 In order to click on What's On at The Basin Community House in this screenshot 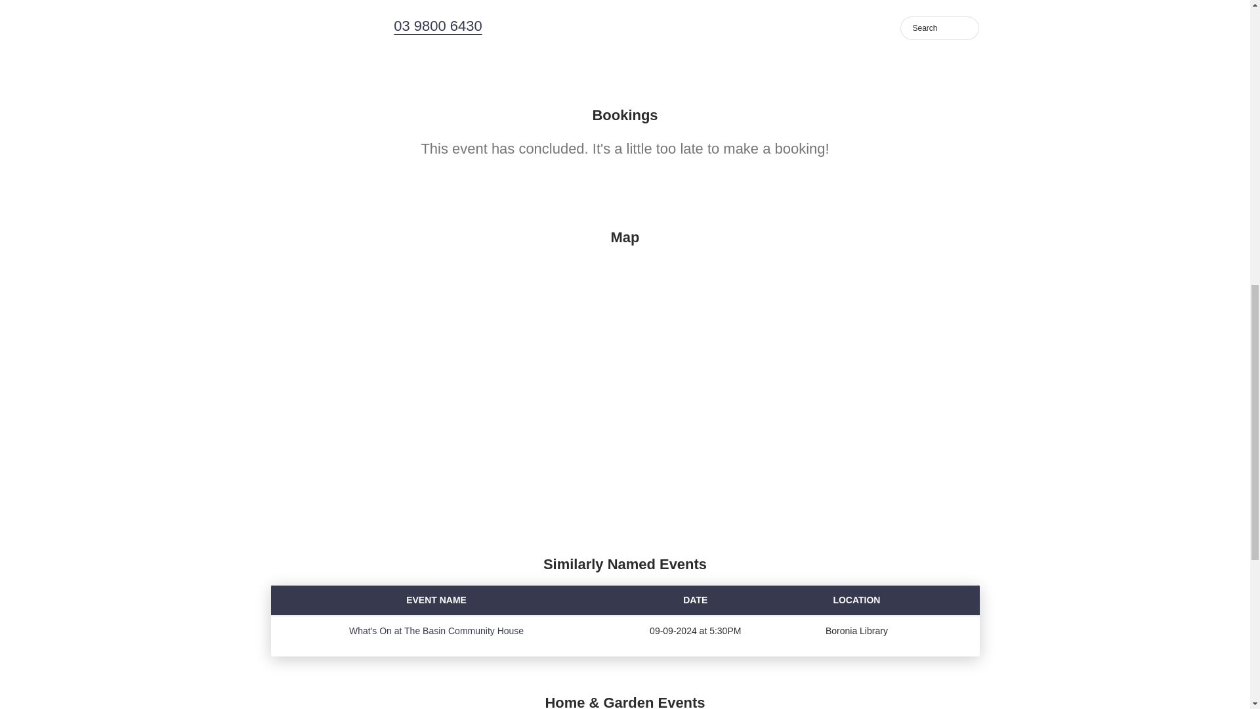, I will do `click(436, 630)`.